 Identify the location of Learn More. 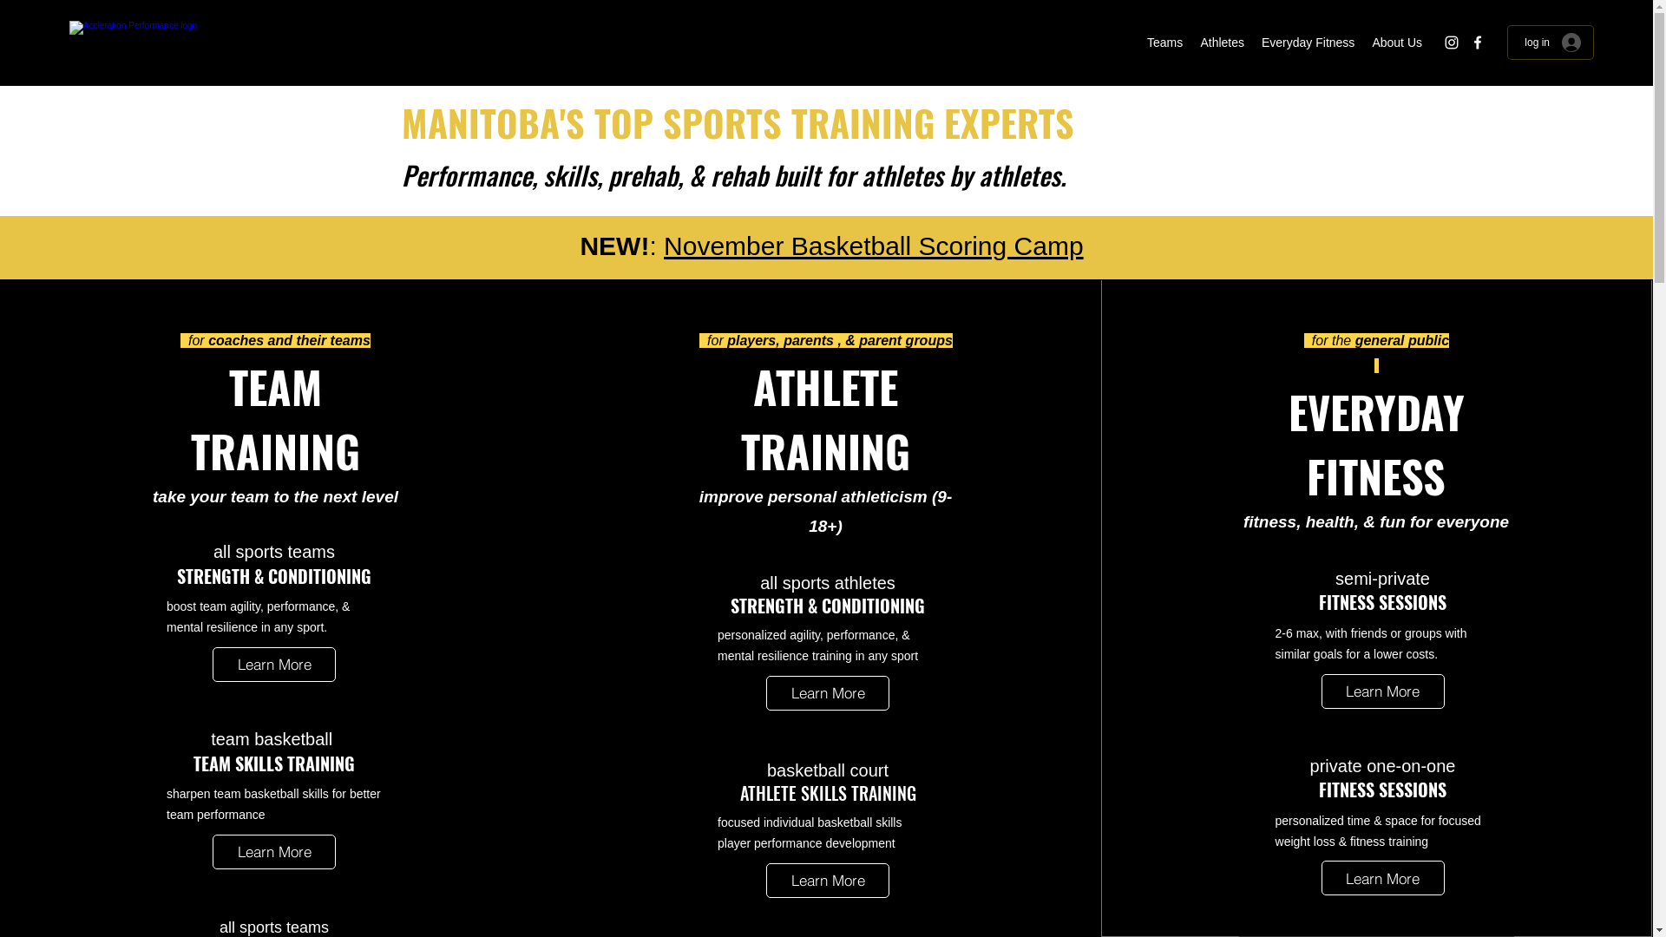
(1383, 691).